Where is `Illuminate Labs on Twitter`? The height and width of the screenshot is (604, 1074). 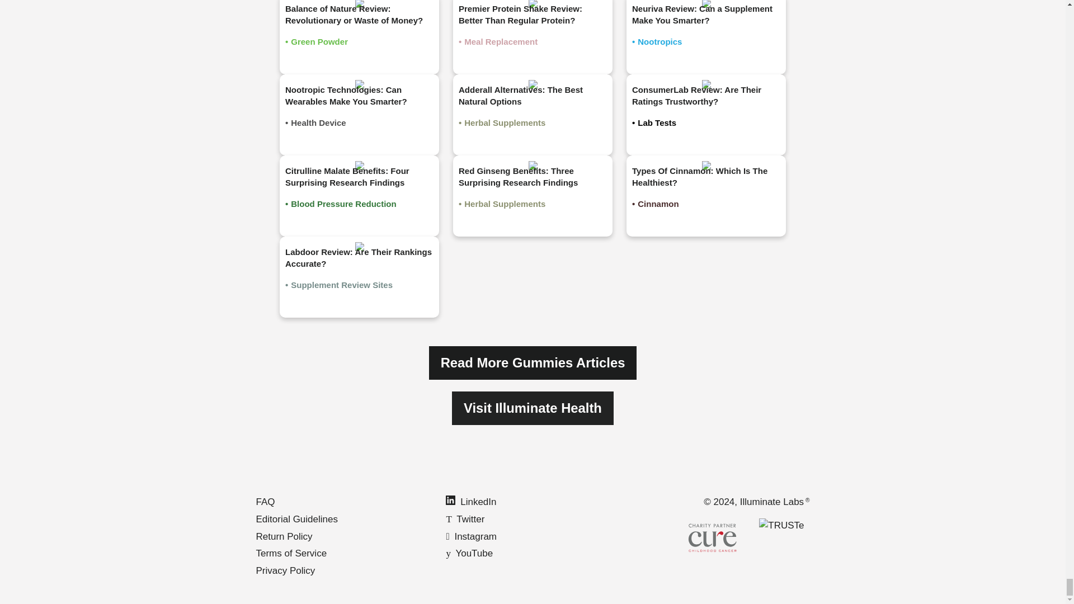 Illuminate Labs on Twitter is located at coordinates (464, 519).